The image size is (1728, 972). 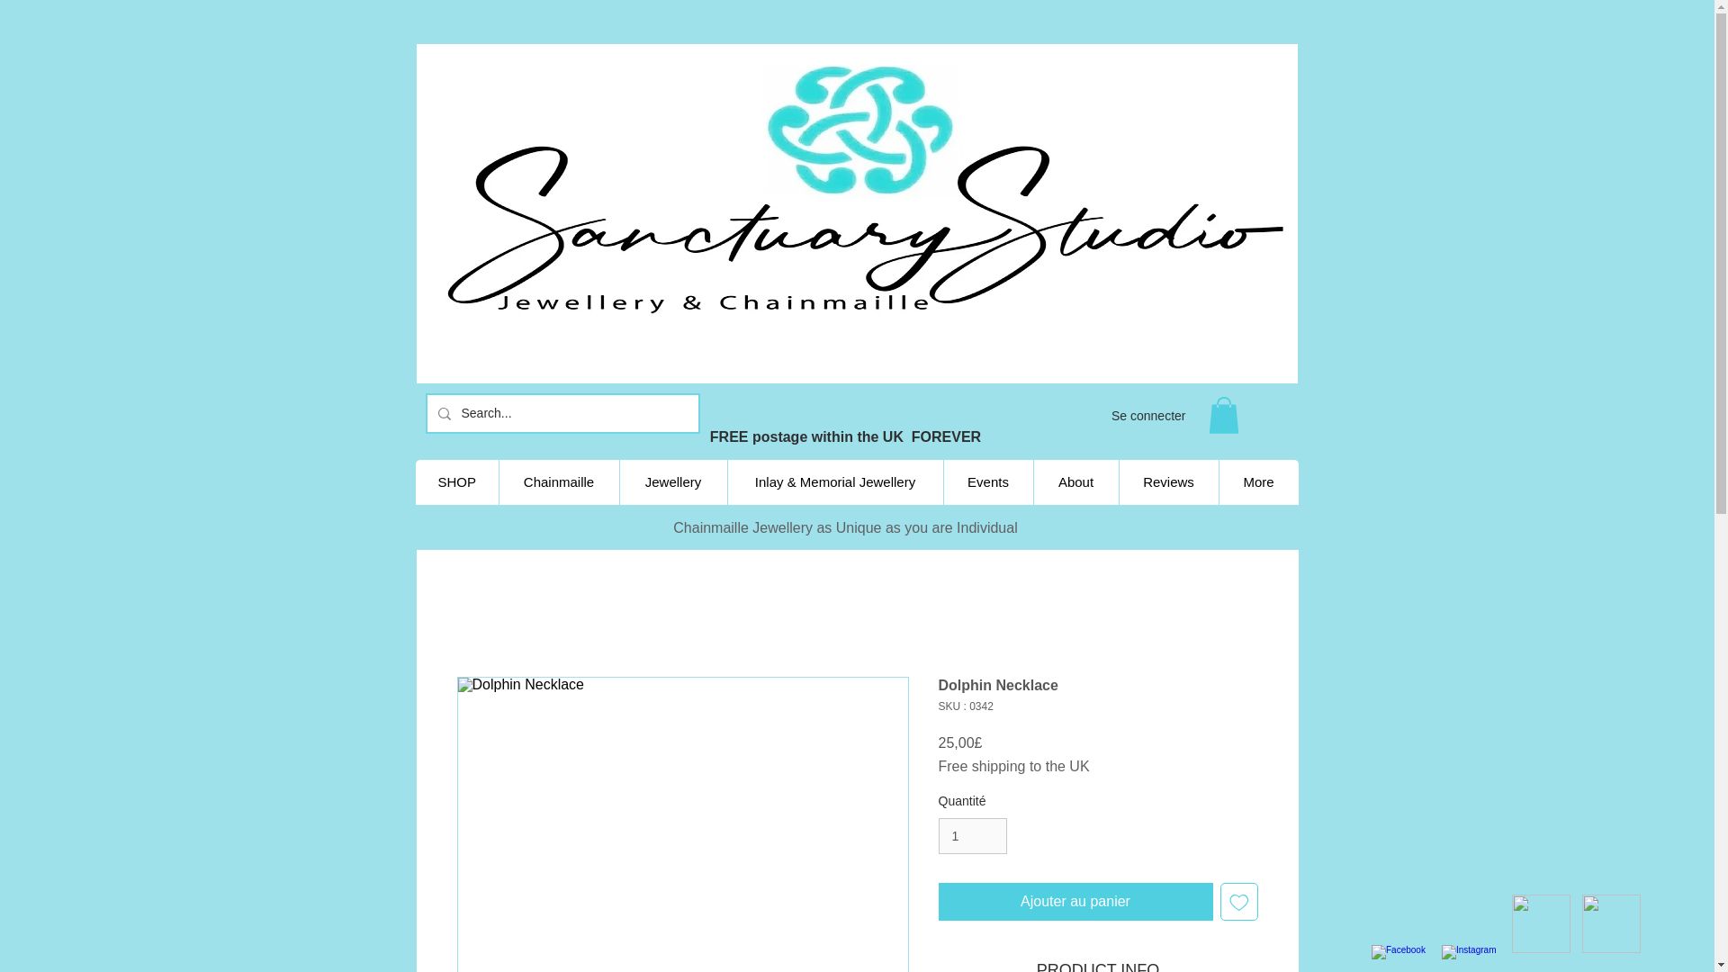 I want to click on Free shipping to the UK, so click(x=1013, y=767).